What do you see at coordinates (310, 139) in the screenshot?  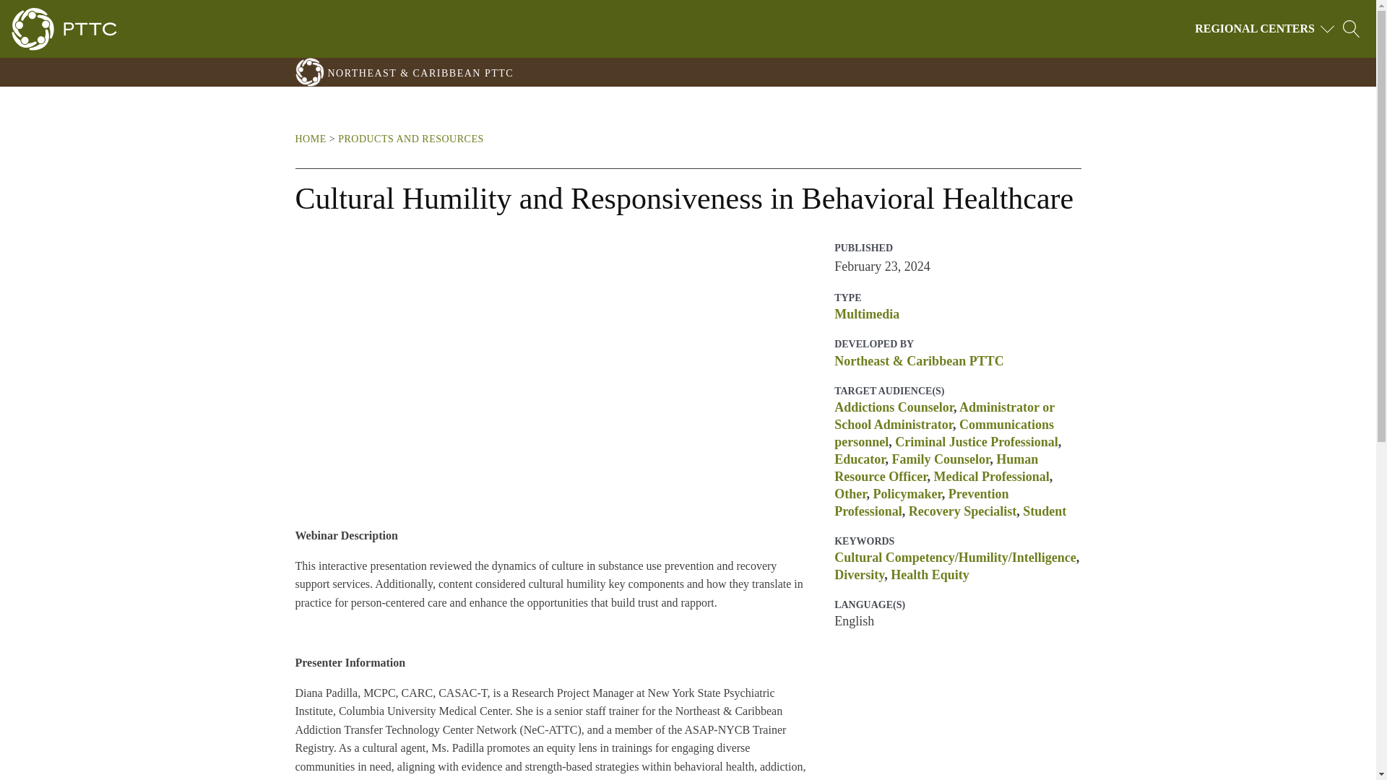 I see `HOME` at bounding box center [310, 139].